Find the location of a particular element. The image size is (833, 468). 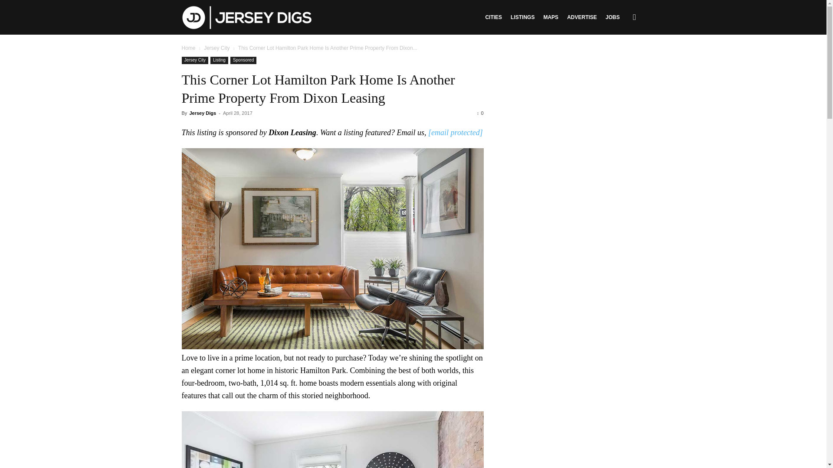

View all posts in Jersey City is located at coordinates (217, 48).